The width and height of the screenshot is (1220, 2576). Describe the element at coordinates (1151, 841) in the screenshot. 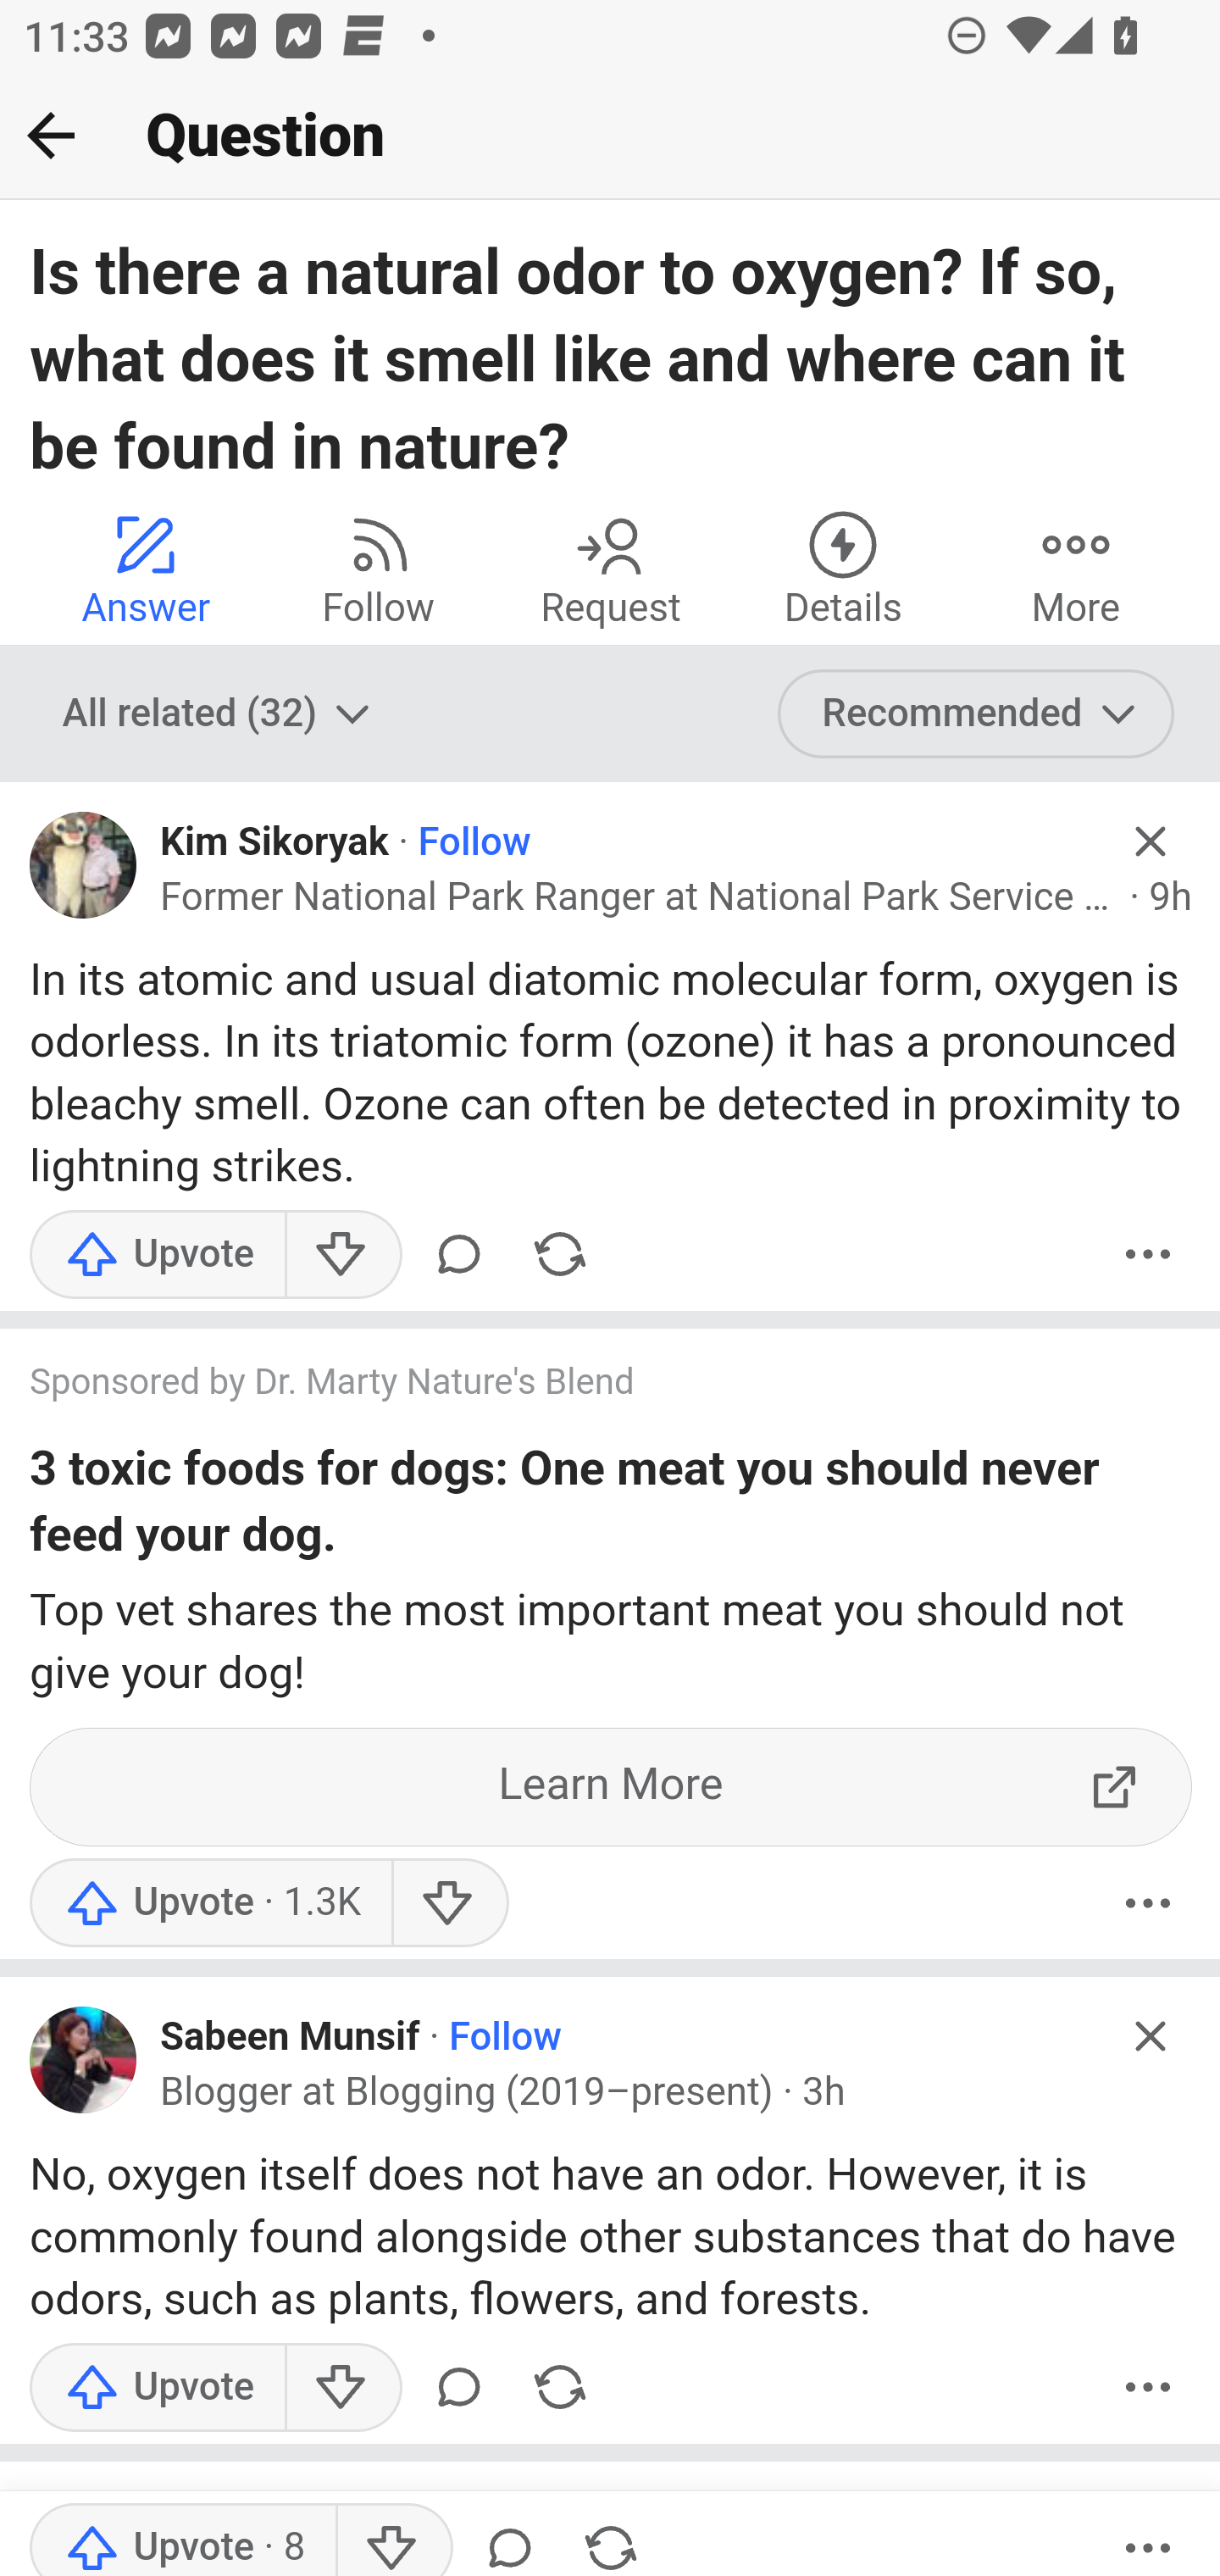

I see `Hide` at that location.